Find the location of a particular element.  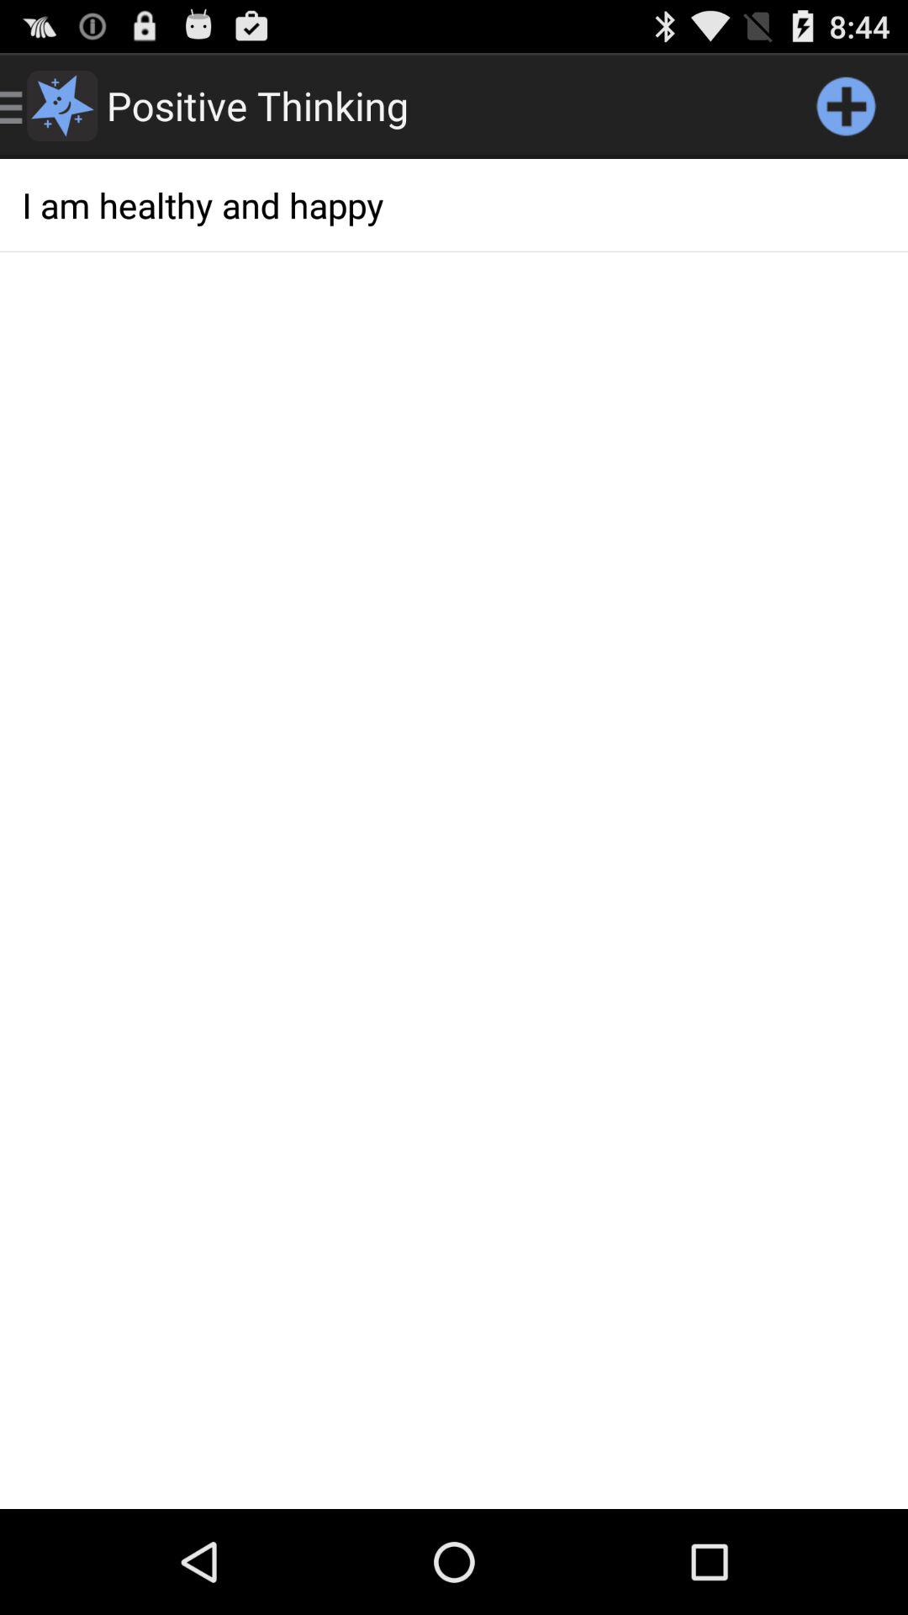

choose the item at the top is located at coordinates (454, 205).